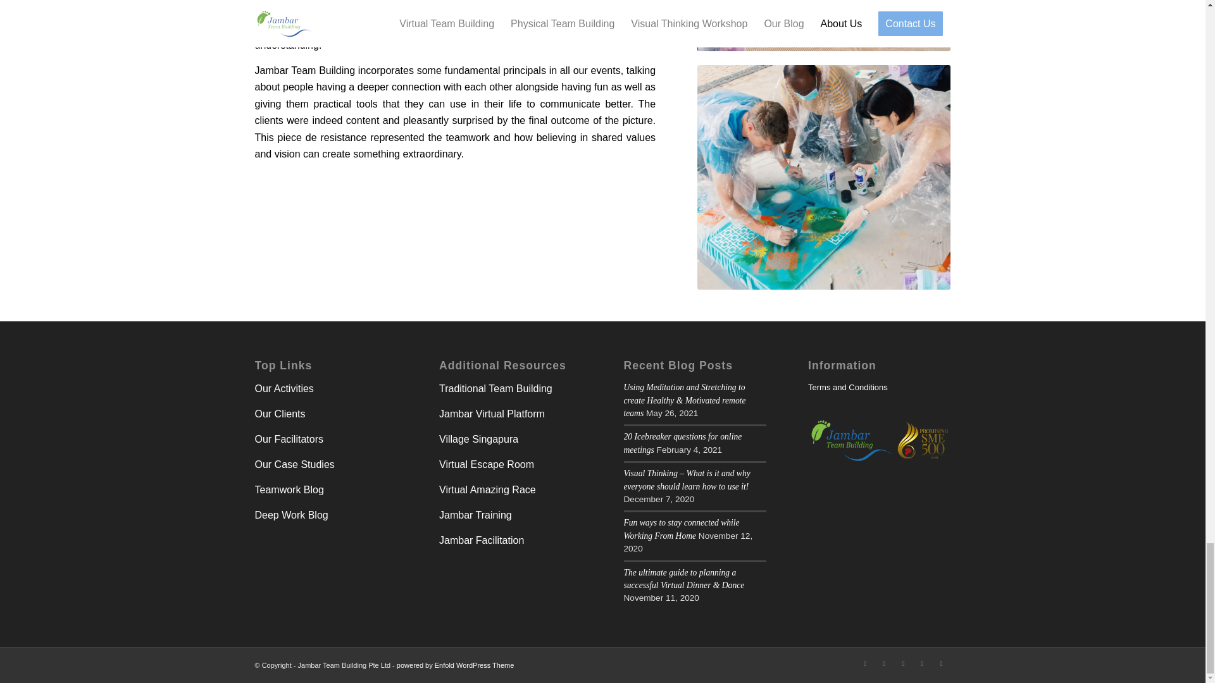 The width and height of the screenshot is (1215, 683). What do you see at coordinates (294, 464) in the screenshot?
I see `Our Case Studies` at bounding box center [294, 464].